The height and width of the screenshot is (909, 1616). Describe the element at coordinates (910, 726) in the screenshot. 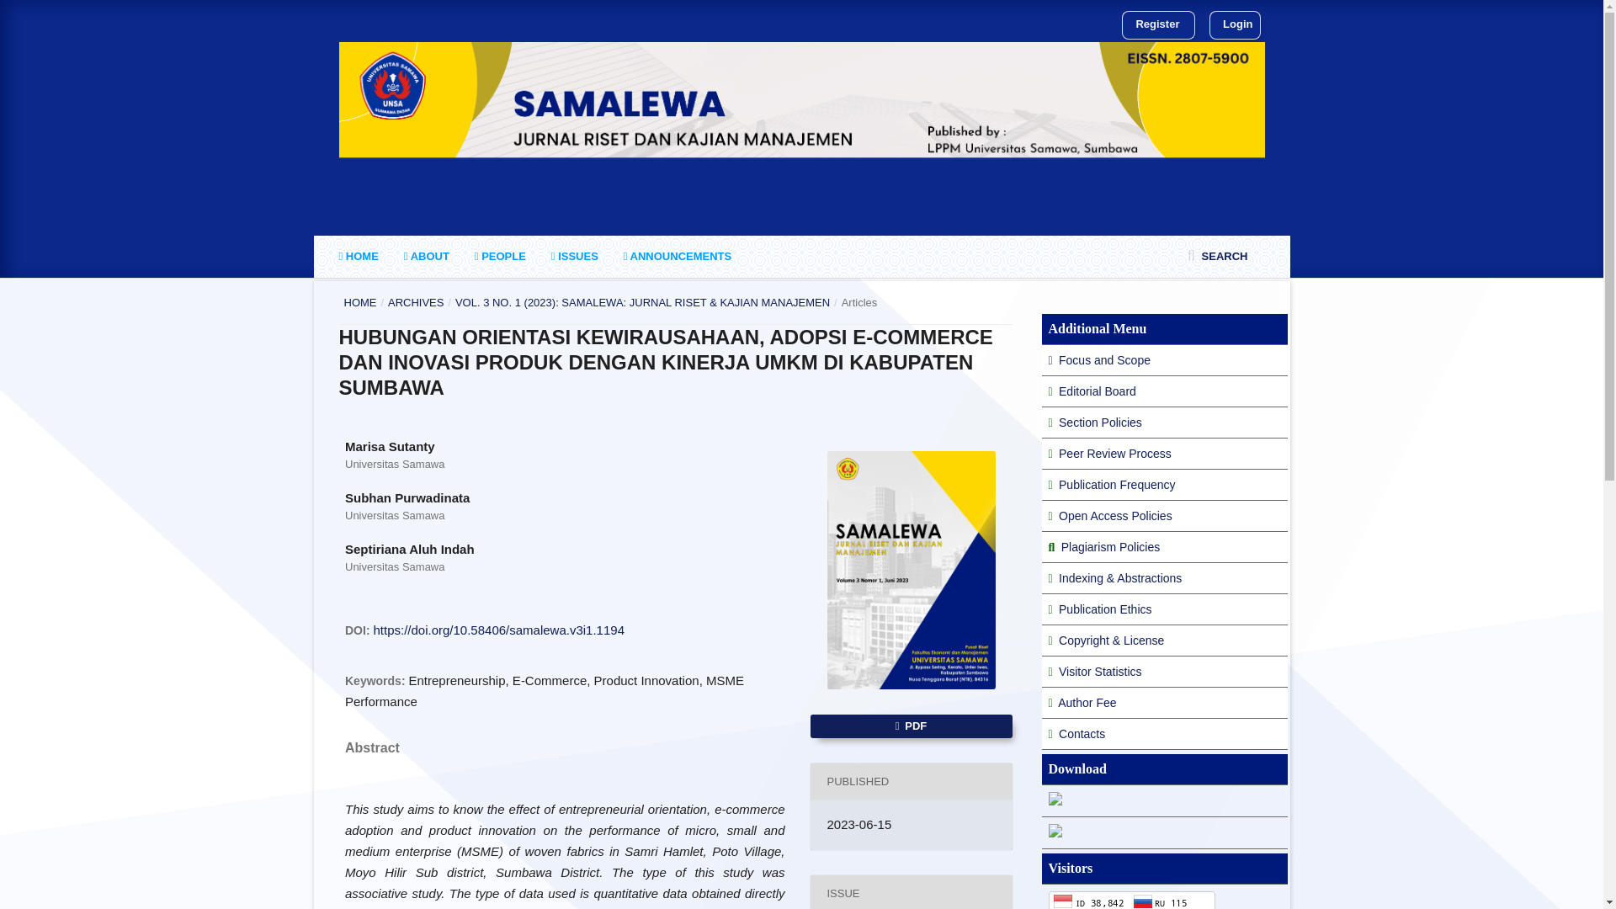

I see `PDF` at that location.